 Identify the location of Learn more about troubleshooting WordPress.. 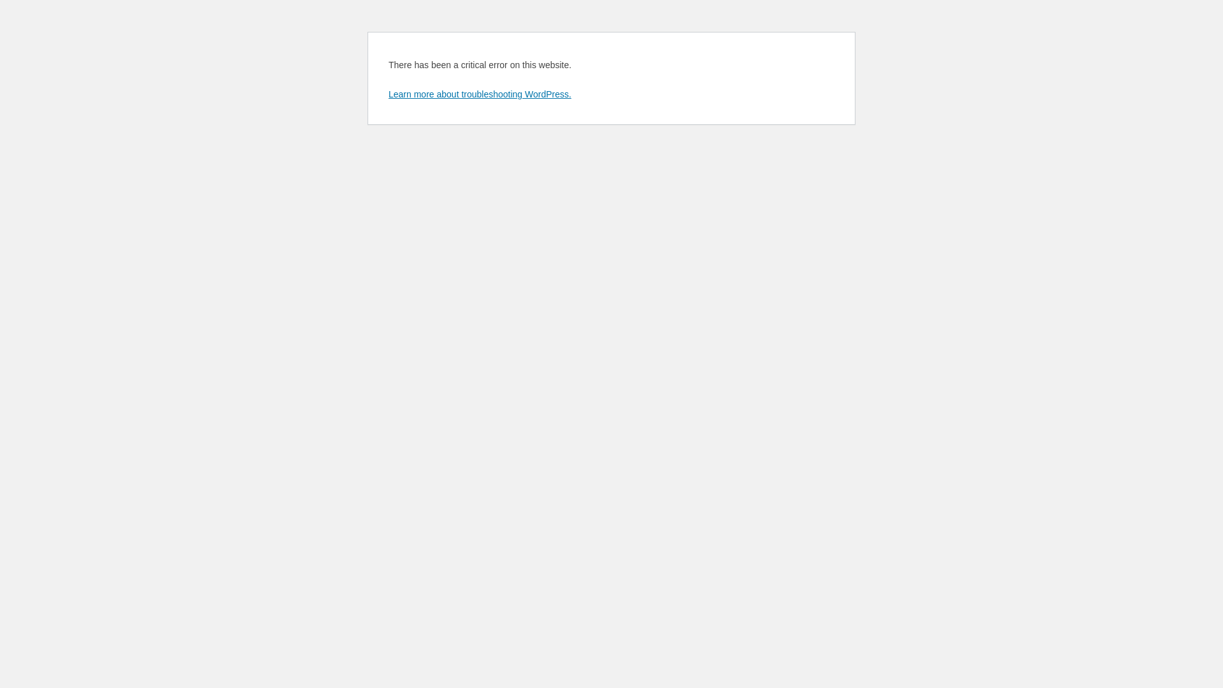
(480, 94).